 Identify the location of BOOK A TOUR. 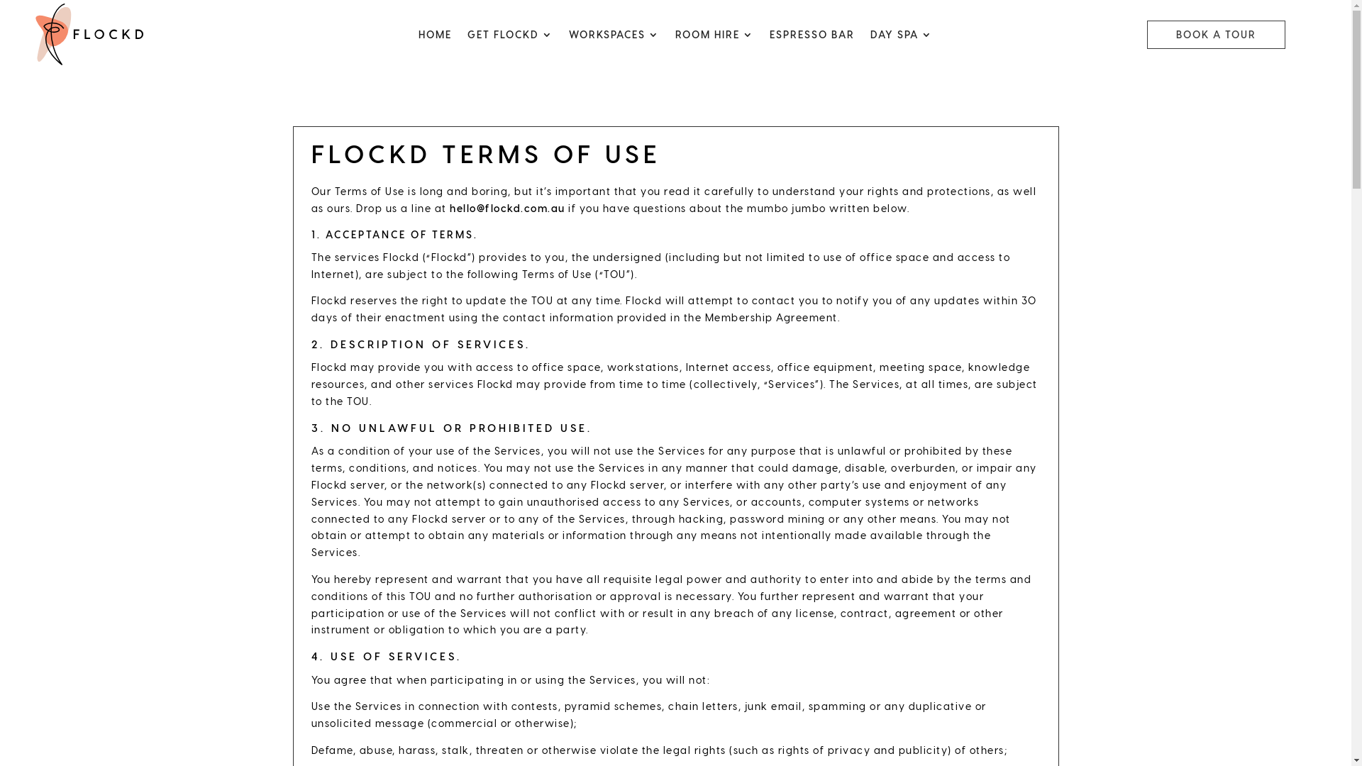
(1216, 35).